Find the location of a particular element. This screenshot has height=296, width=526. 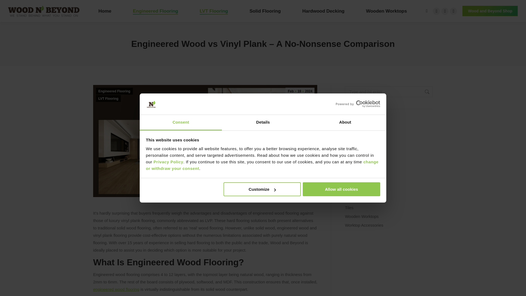

Consent is located at coordinates (181, 123).